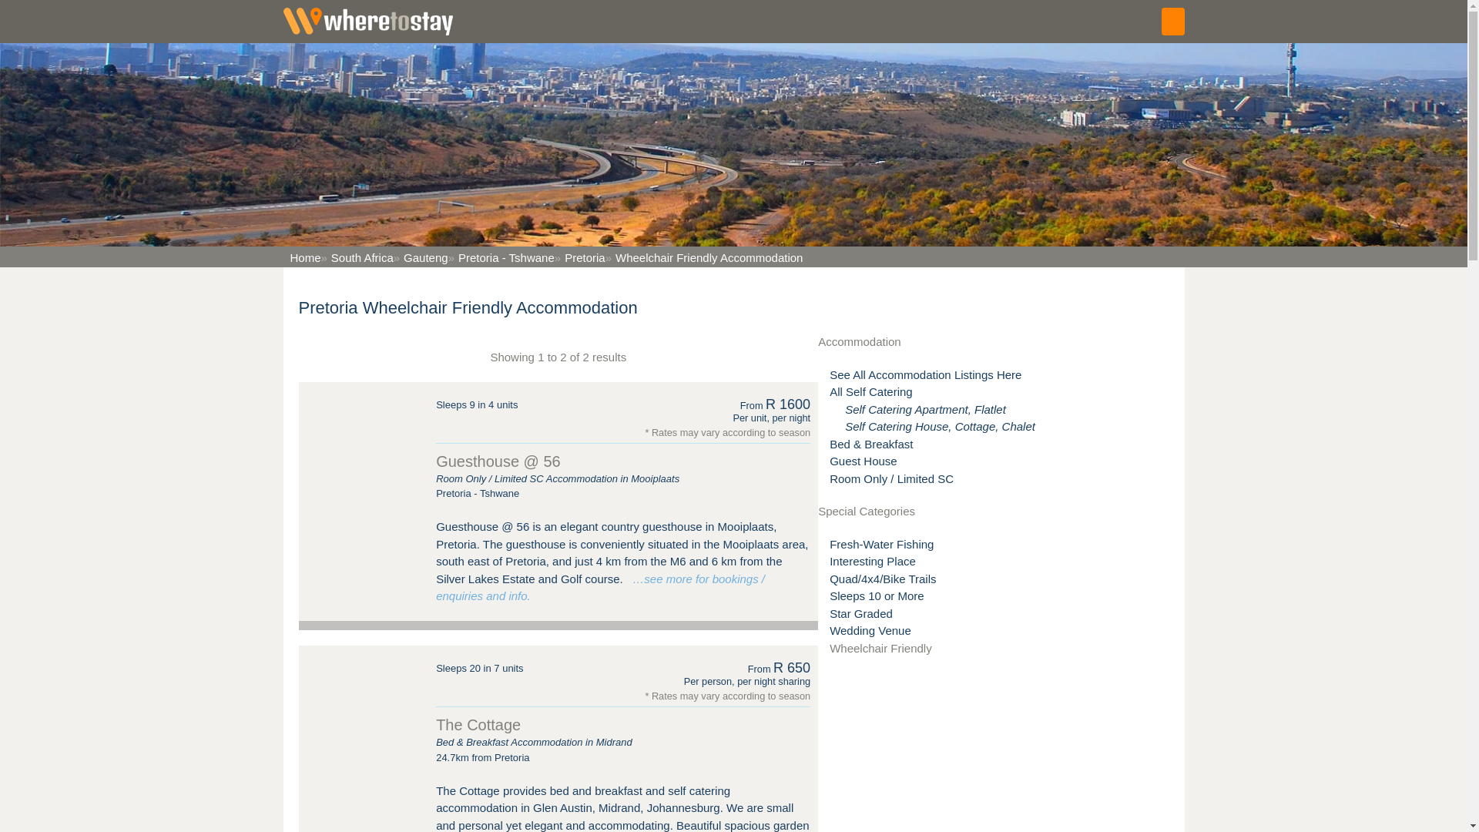  What do you see at coordinates (870, 630) in the screenshot?
I see `Wedding Venue` at bounding box center [870, 630].